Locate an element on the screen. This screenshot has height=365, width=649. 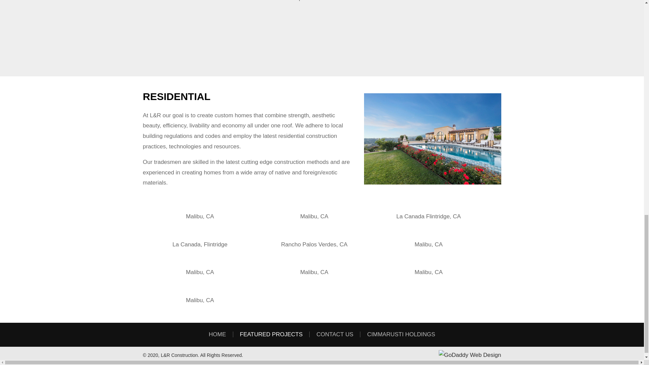
11.10.10 030 is located at coordinates (314, 207).